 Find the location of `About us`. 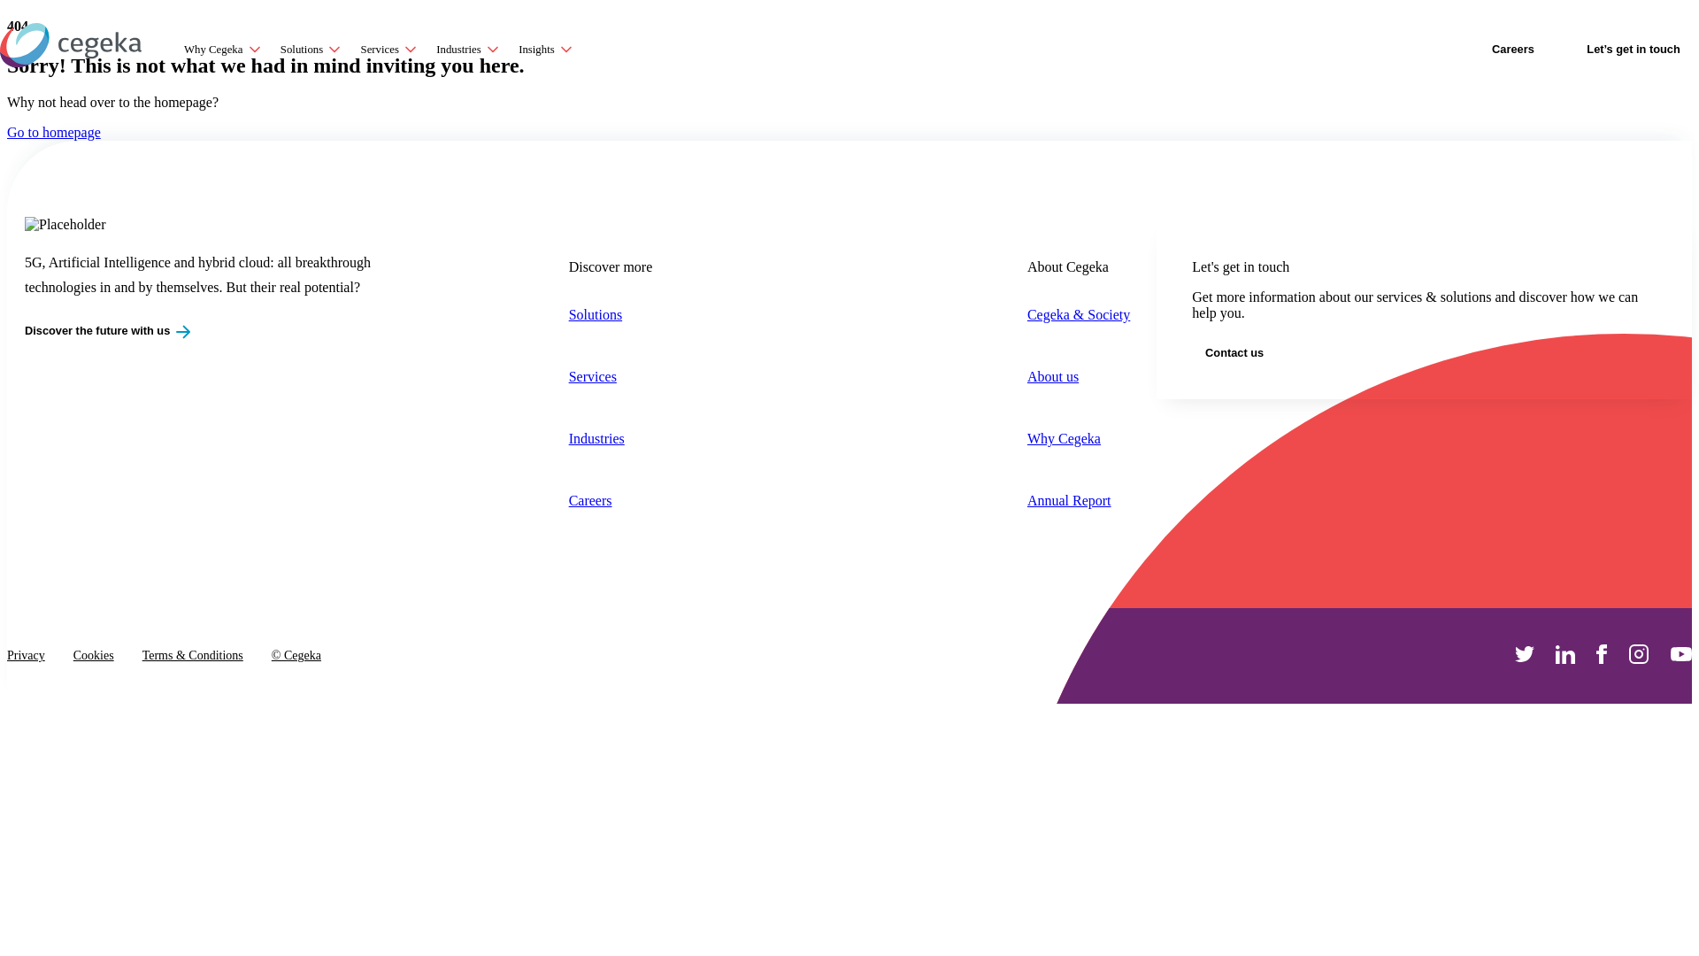

About us is located at coordinates (1079, 377).